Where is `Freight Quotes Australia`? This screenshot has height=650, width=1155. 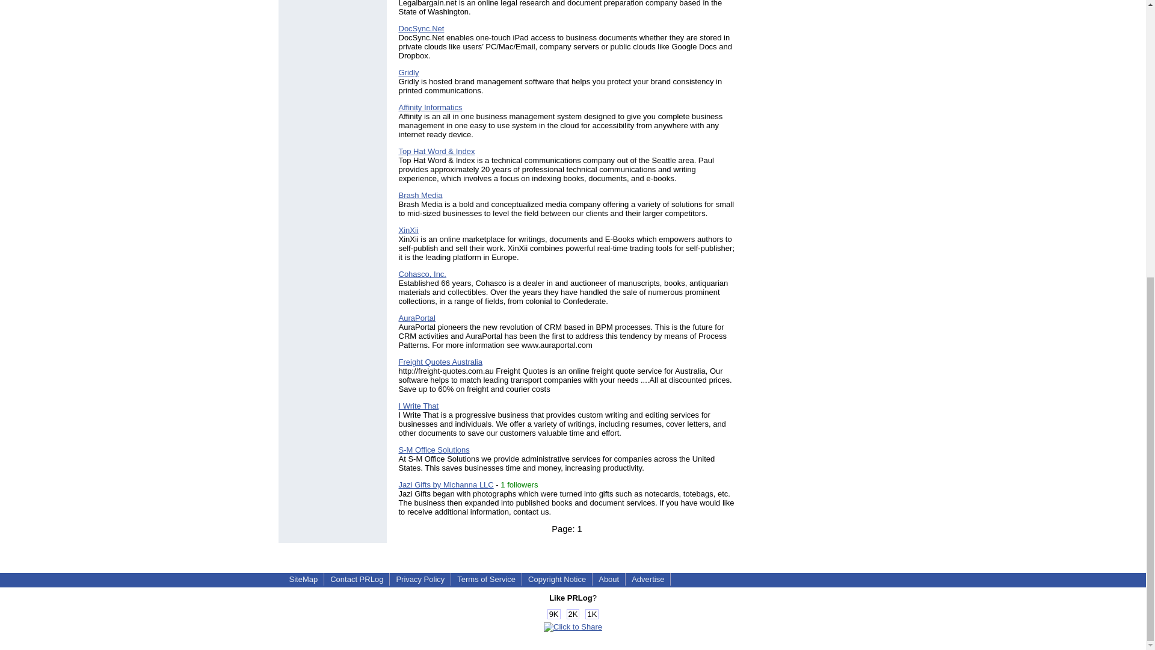
Freight Quotes Australia is located at coordinates (440, 362).